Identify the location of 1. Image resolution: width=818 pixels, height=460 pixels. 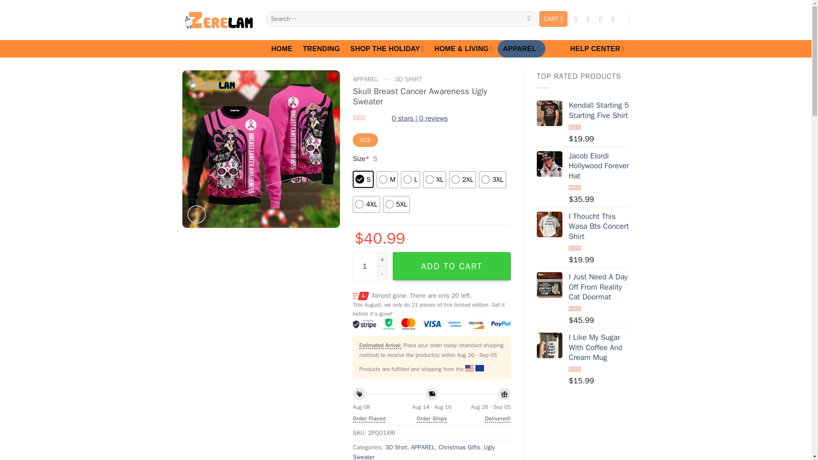
(370, 266).